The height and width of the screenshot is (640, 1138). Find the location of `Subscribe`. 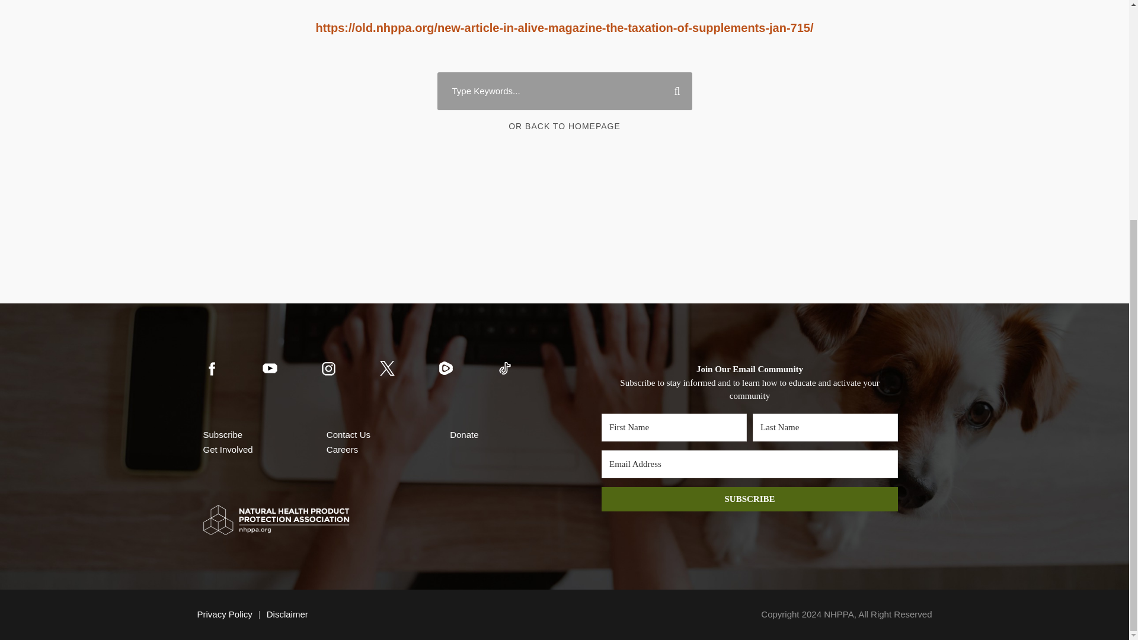

Subscribe is located at coordinates (222, 434).